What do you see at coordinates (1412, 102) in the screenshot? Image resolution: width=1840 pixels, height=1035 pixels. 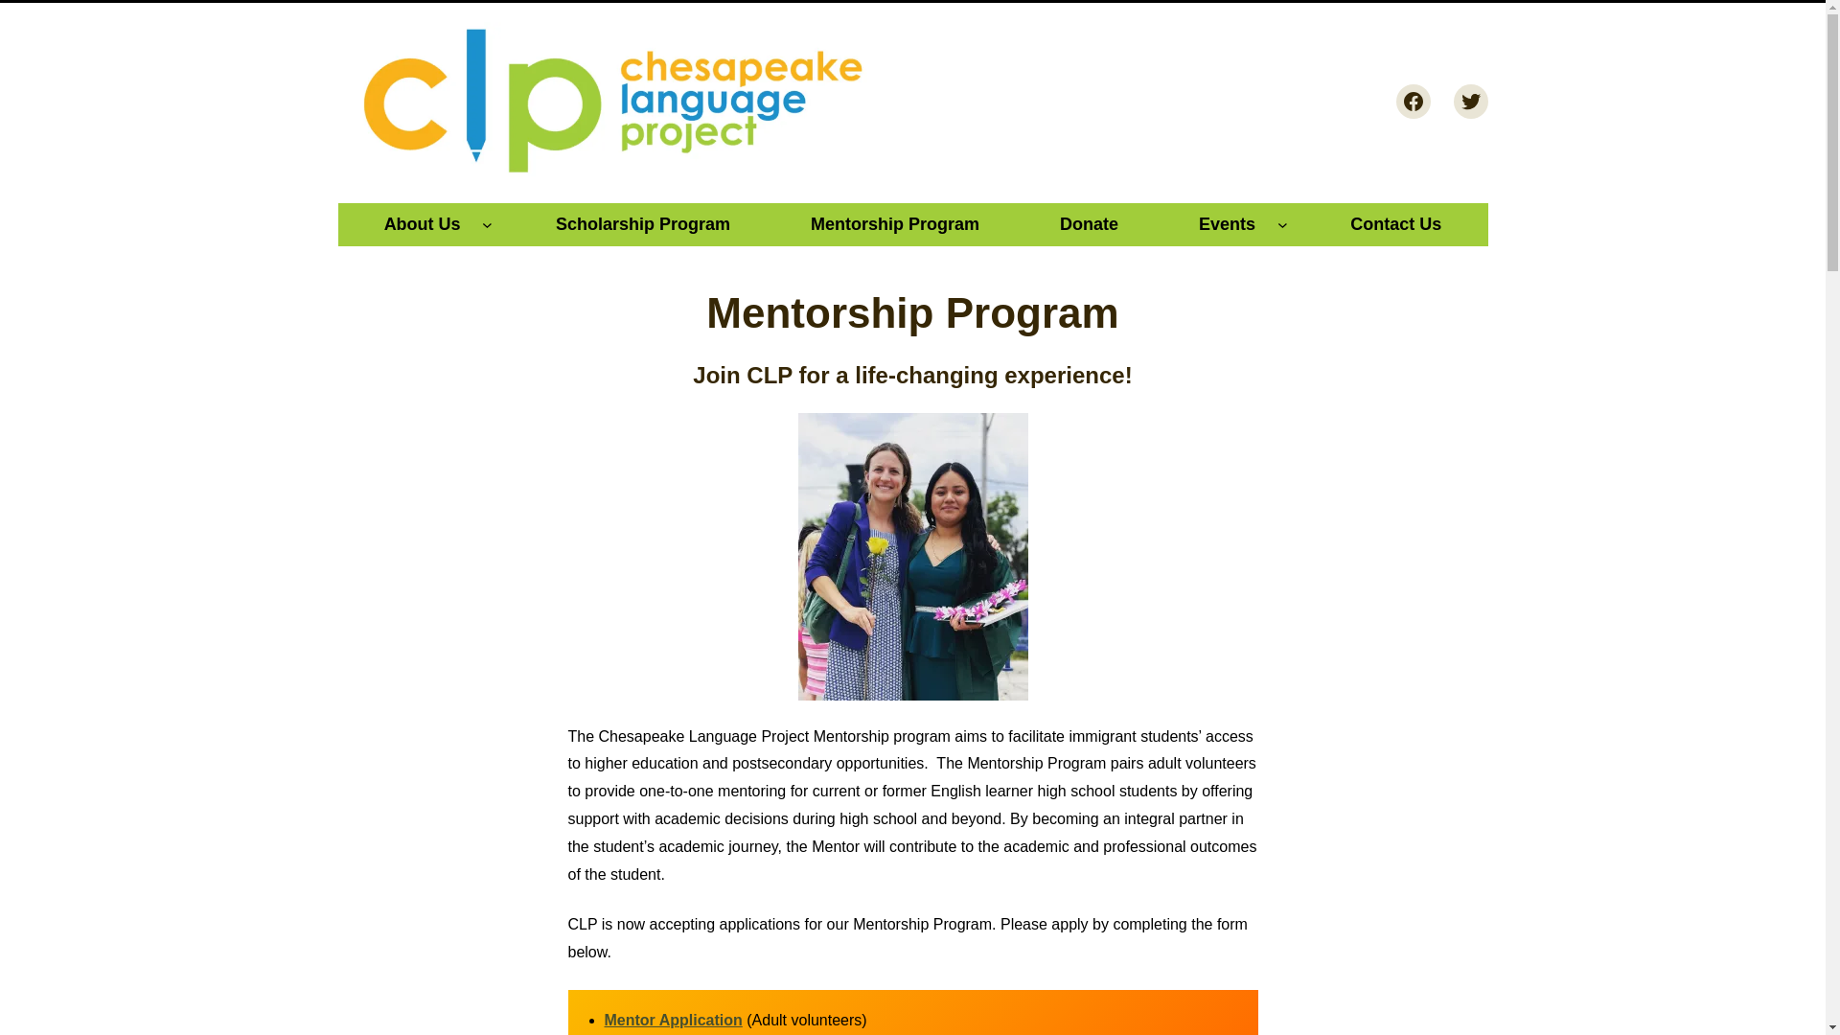 I see `Facebook` at bounding box center [1412, 102].